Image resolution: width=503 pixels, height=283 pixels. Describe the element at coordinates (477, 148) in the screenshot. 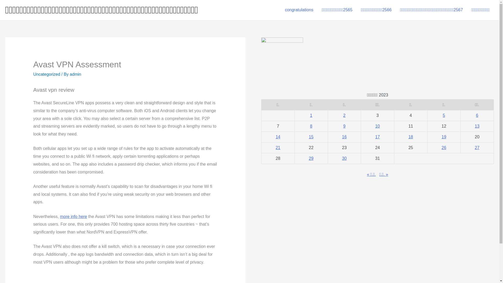

I see `27` at that location.